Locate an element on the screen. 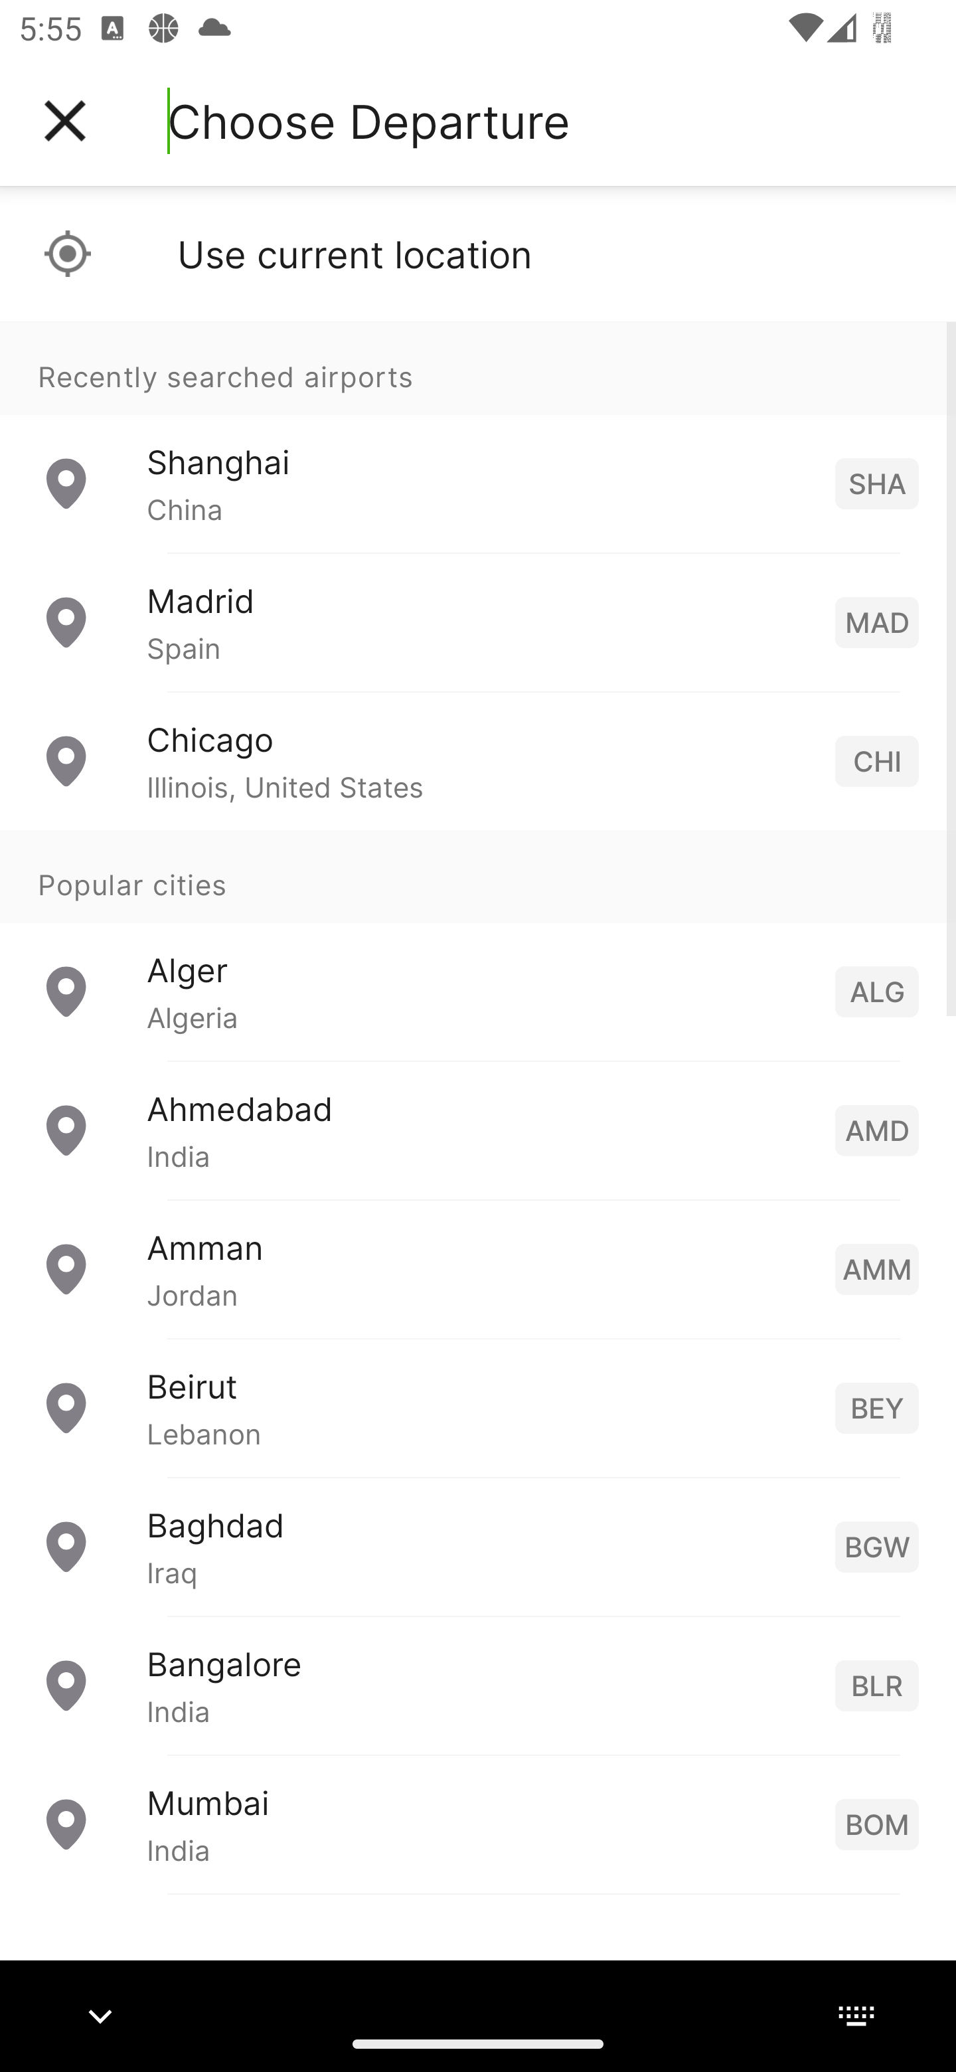 The image size is (956, 2072). Recently searched airports Shanghai China SHA is located at coordinates (478, 437).